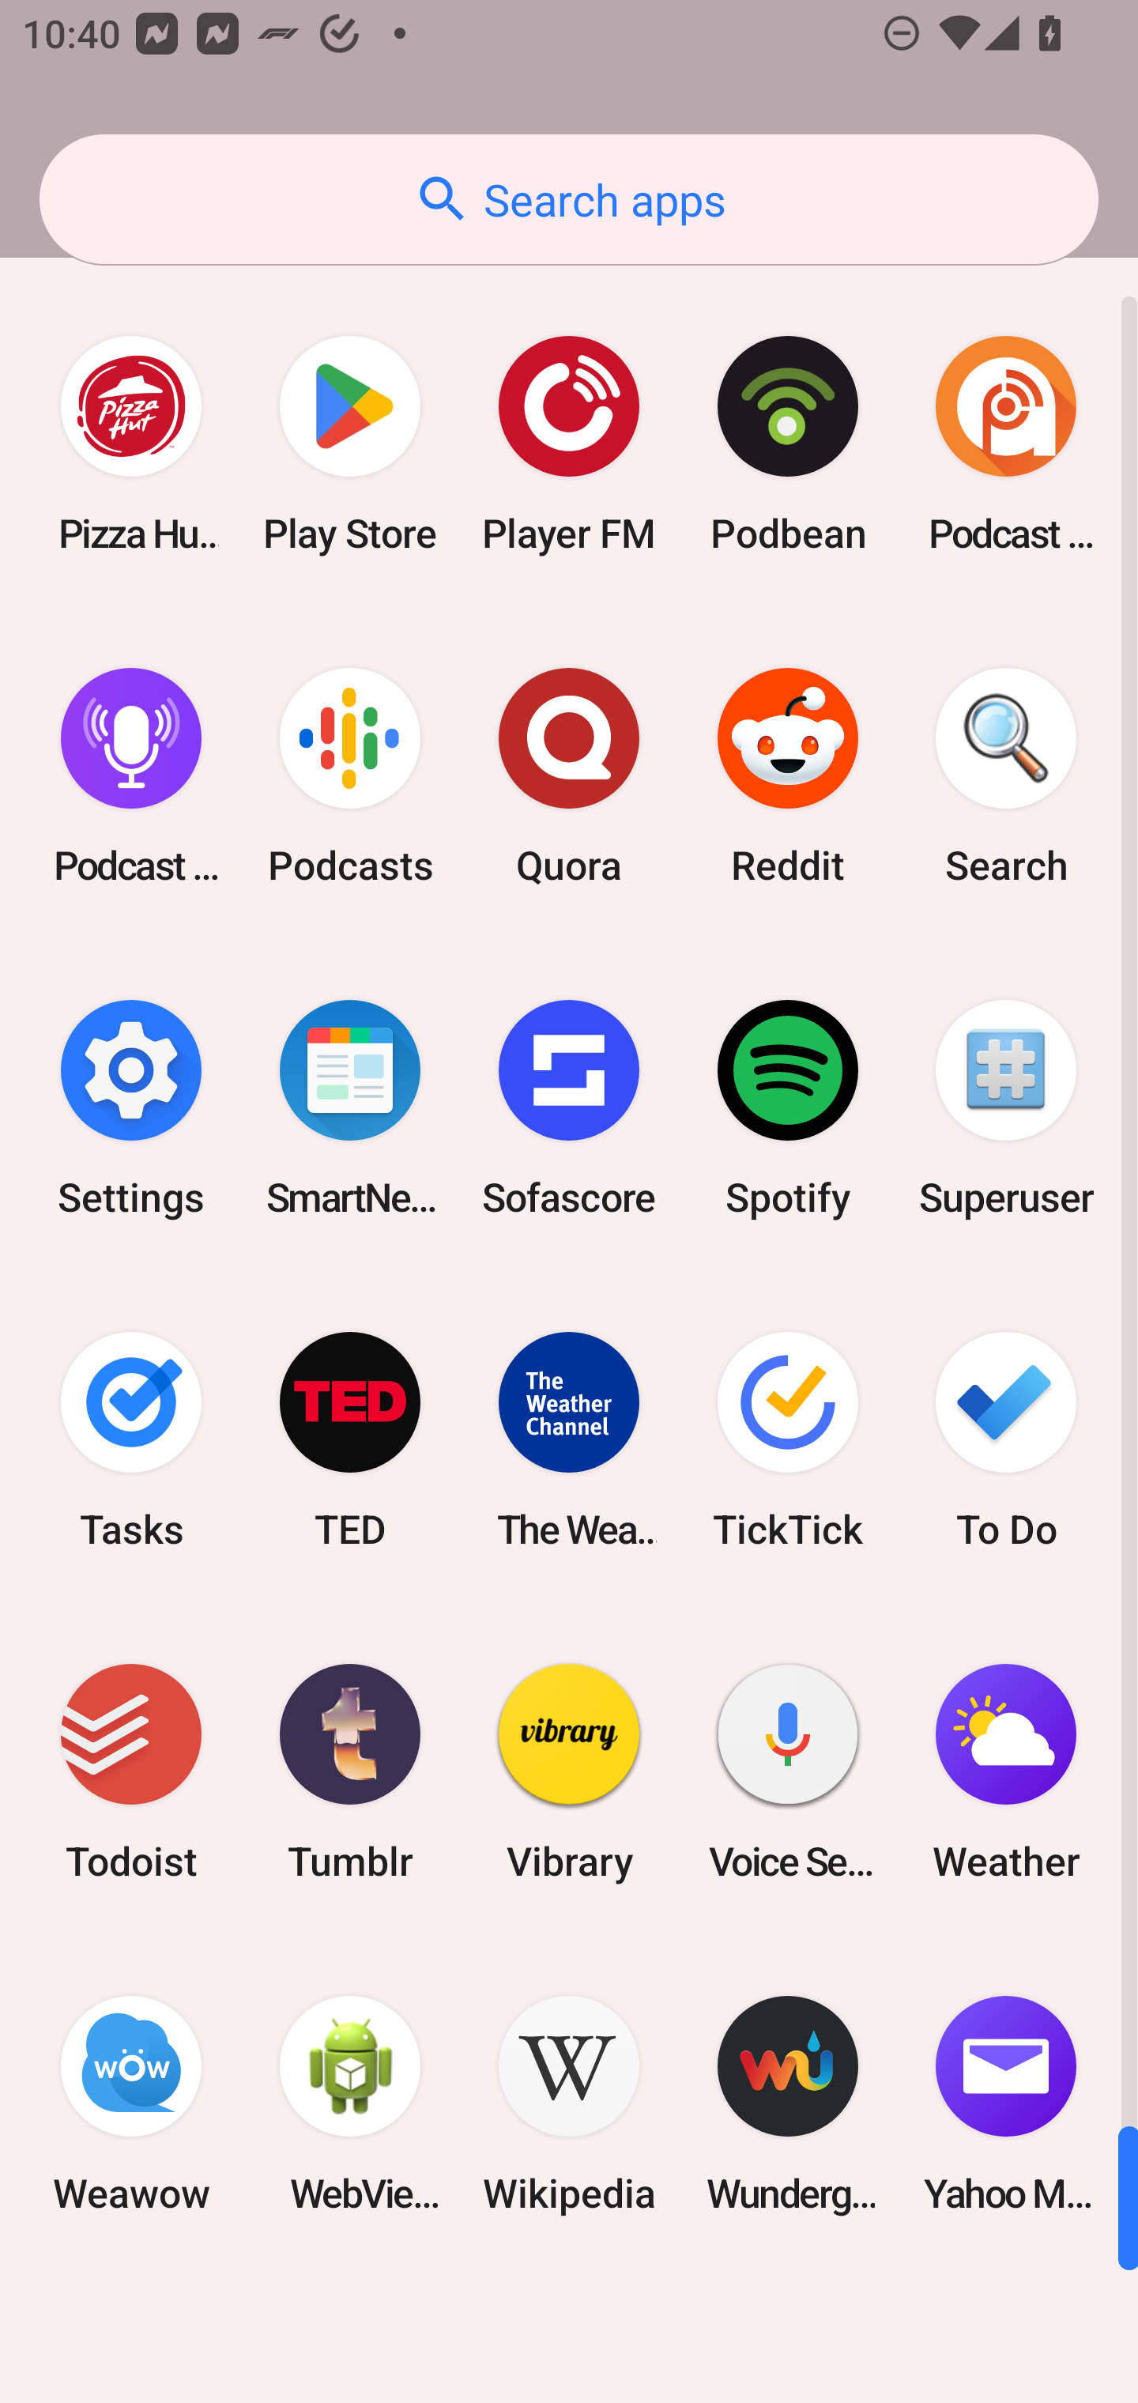  Describe the element at coordinates (569, 1772) in the screenshot. I see `Vibrary` at that location.